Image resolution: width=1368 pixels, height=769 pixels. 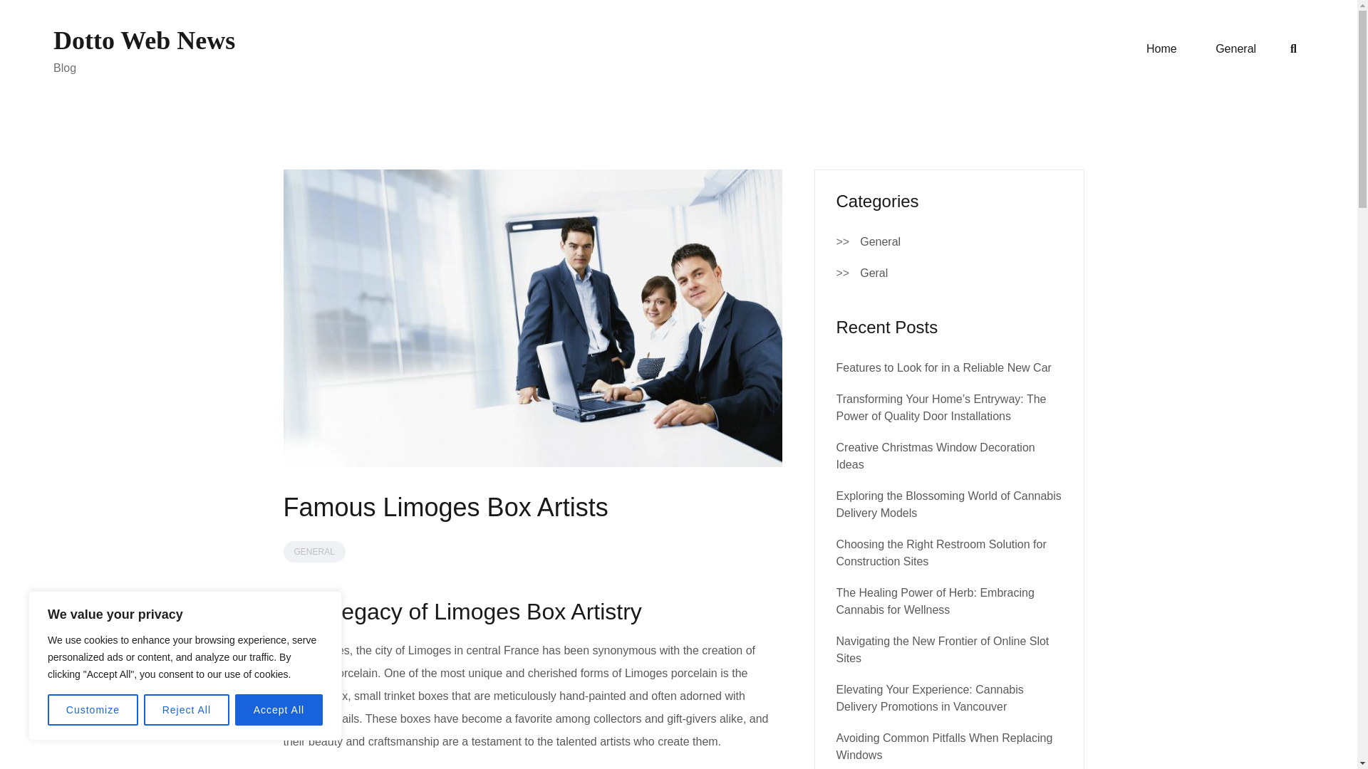 I want to click on General, so click(x=880, y=242).